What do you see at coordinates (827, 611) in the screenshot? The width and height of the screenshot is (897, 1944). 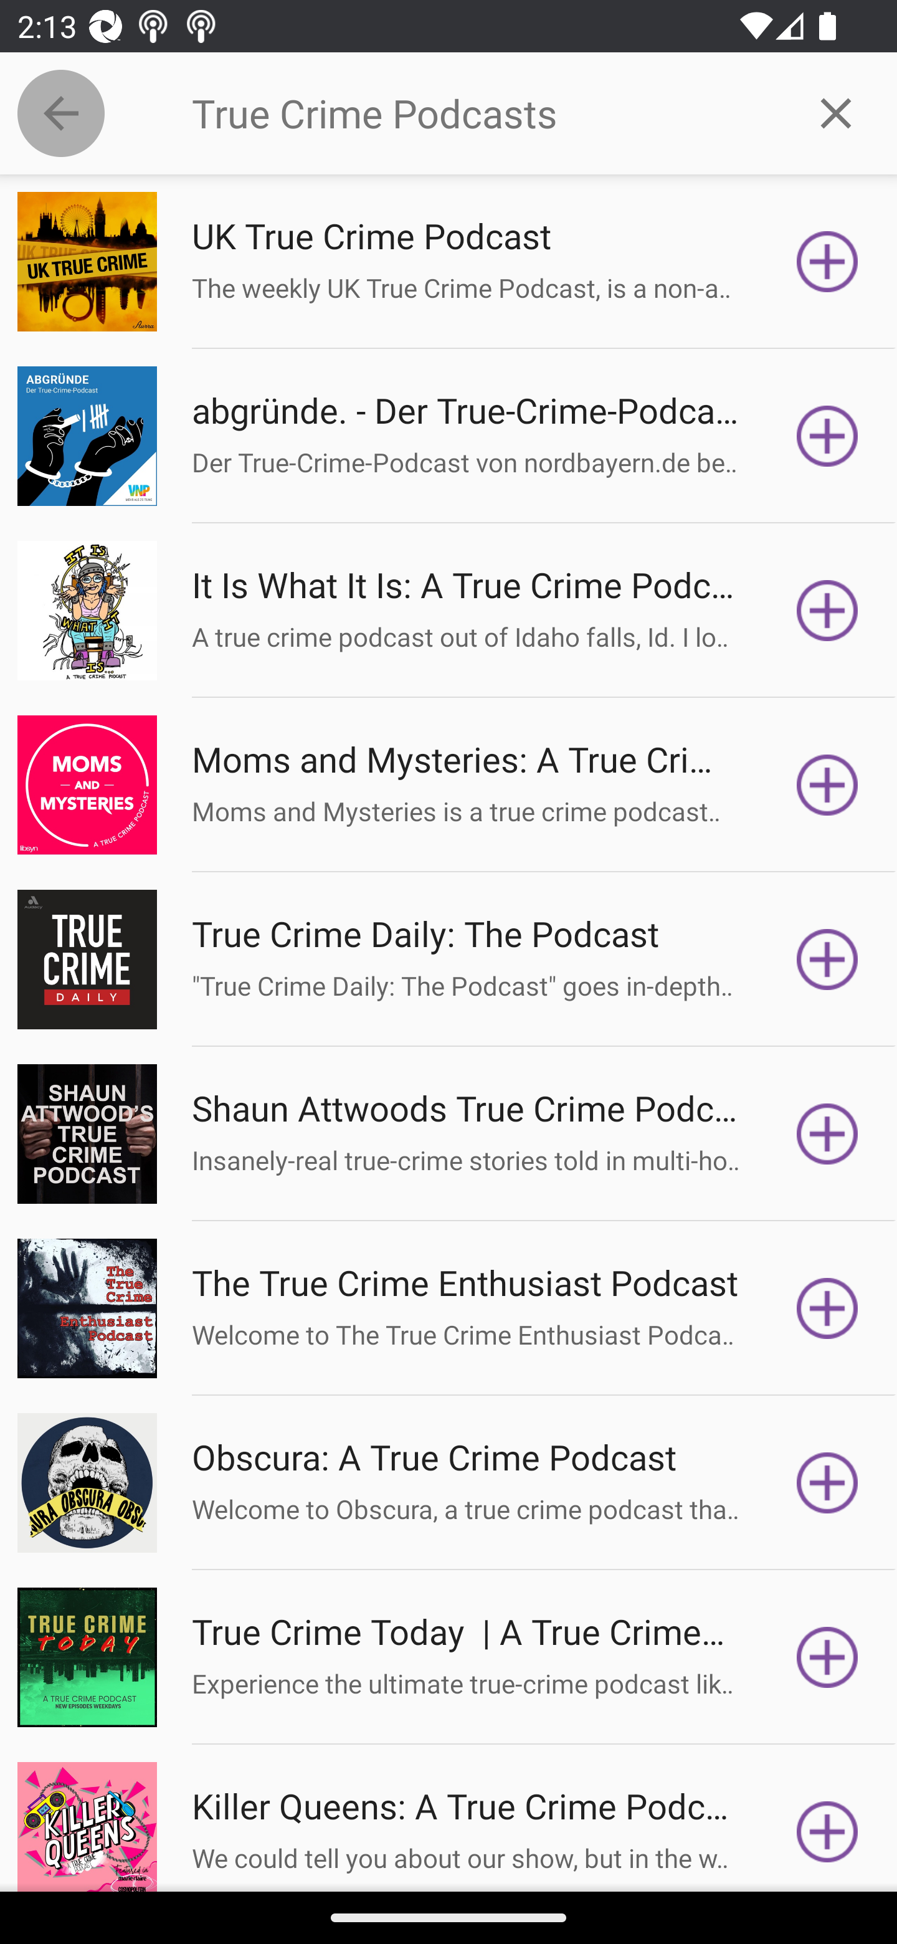 I see `Subscribe` at bounding box center [827, 611].